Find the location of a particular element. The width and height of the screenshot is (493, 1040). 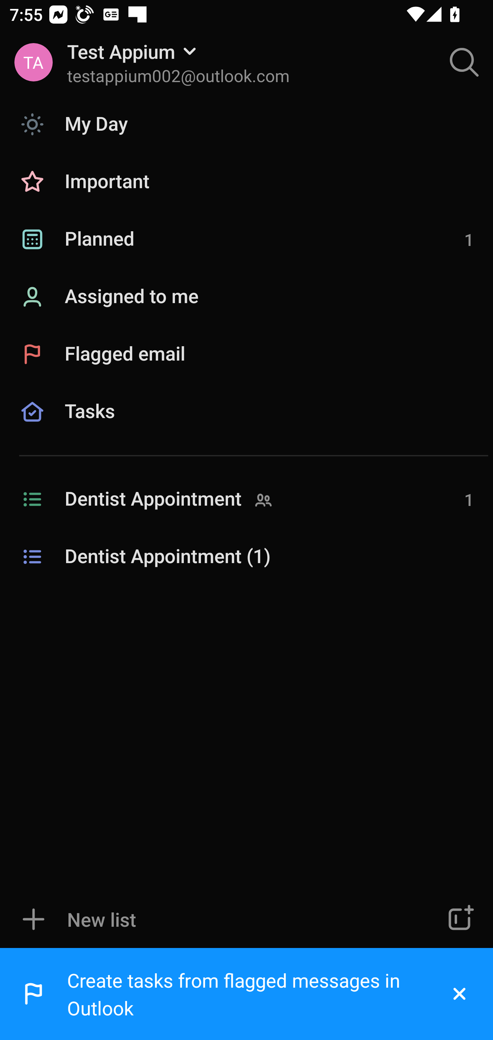

Dentist Appointment (1) is located at coordinates (246, 557).